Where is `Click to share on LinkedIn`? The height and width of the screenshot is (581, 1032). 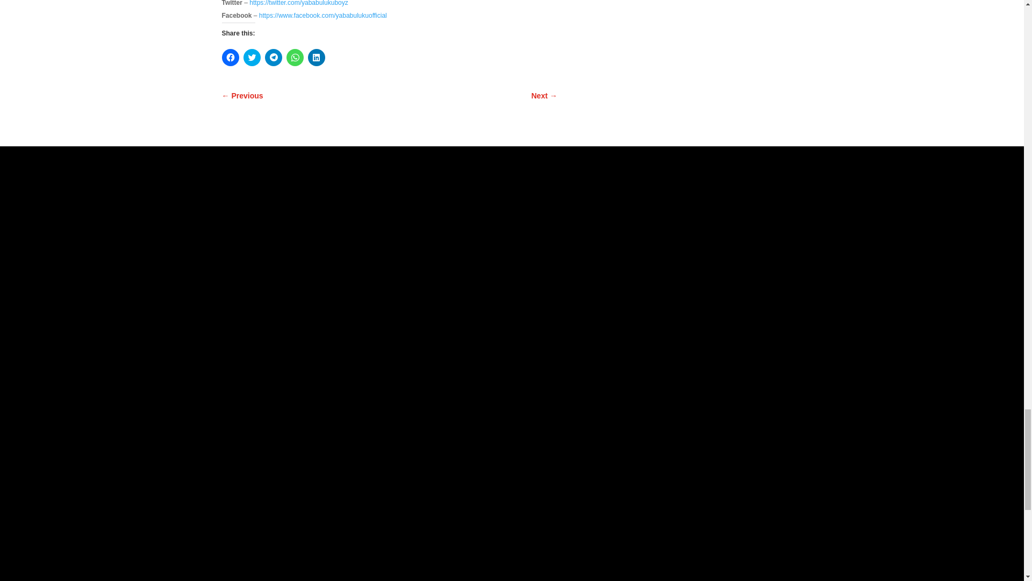
Click to share on LinkedIn is located at coordinates (316, 57).